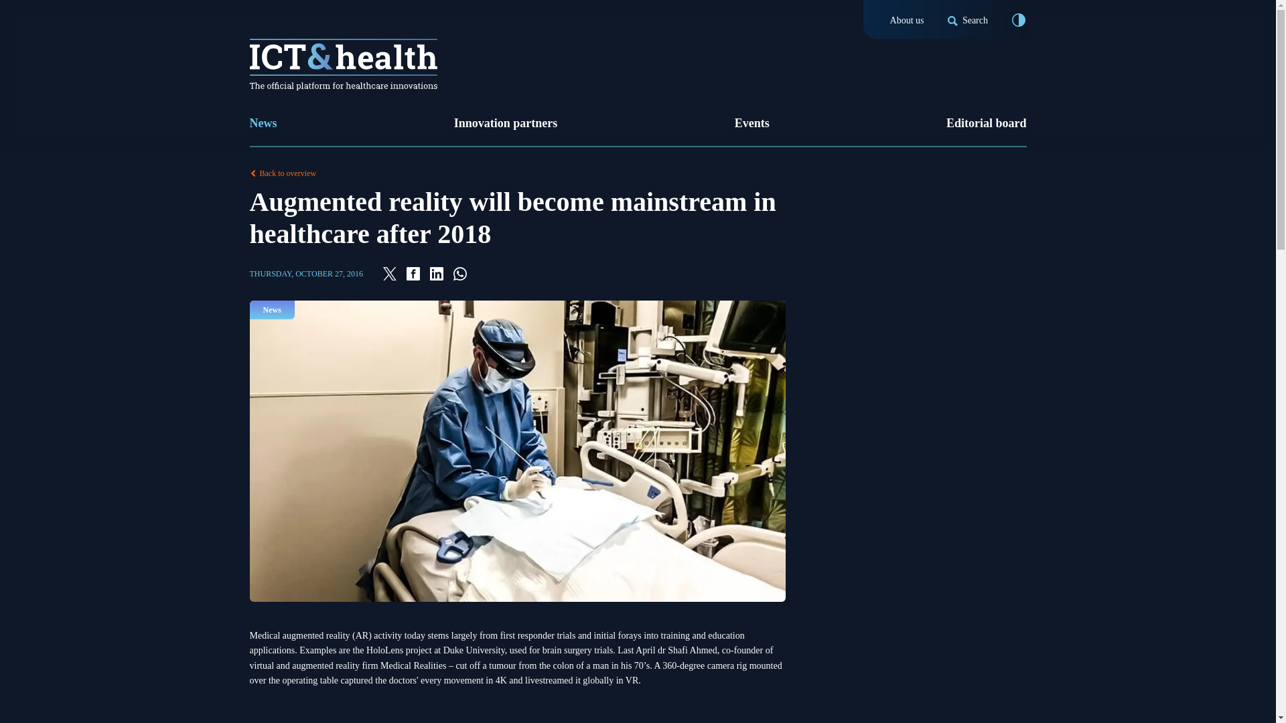  What do you see at coordinates (752, 123) in the screenshot?
I see `Events` at bounding box center [752, 123].